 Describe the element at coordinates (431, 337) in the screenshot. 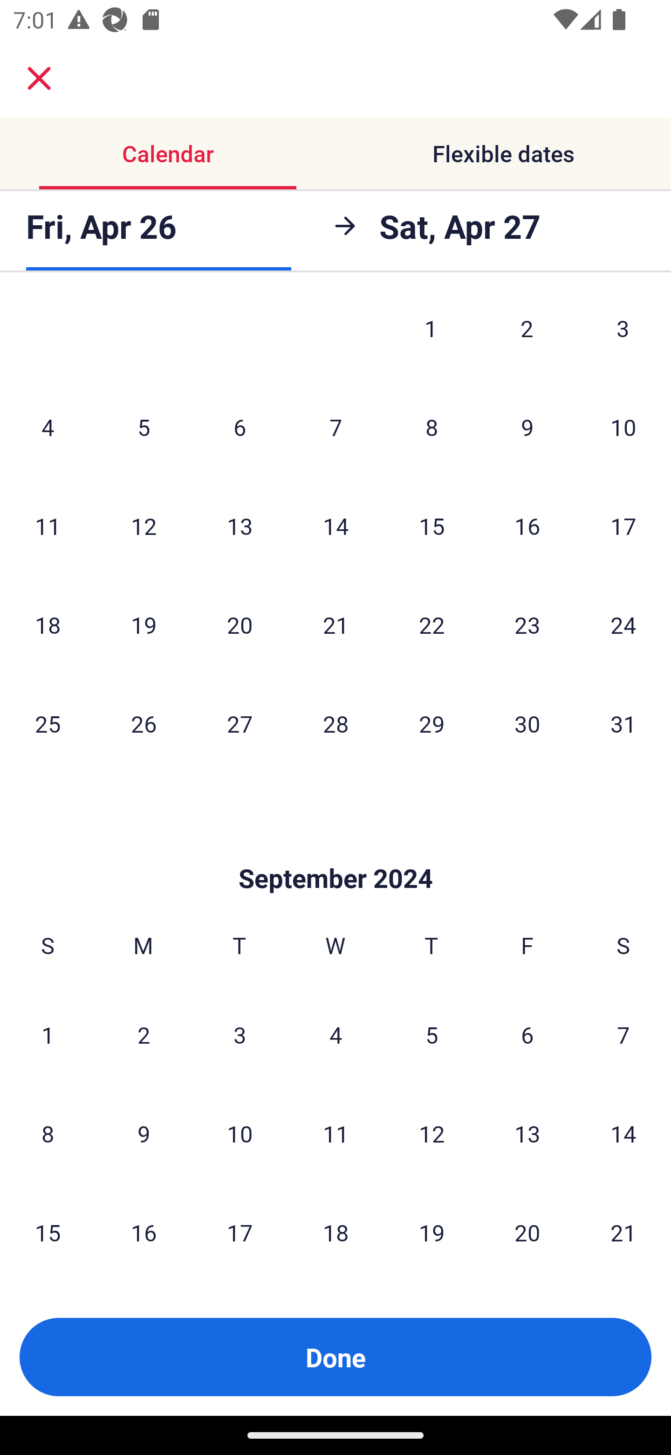

I see `1 Thursday, August 1, 2024` at that location.